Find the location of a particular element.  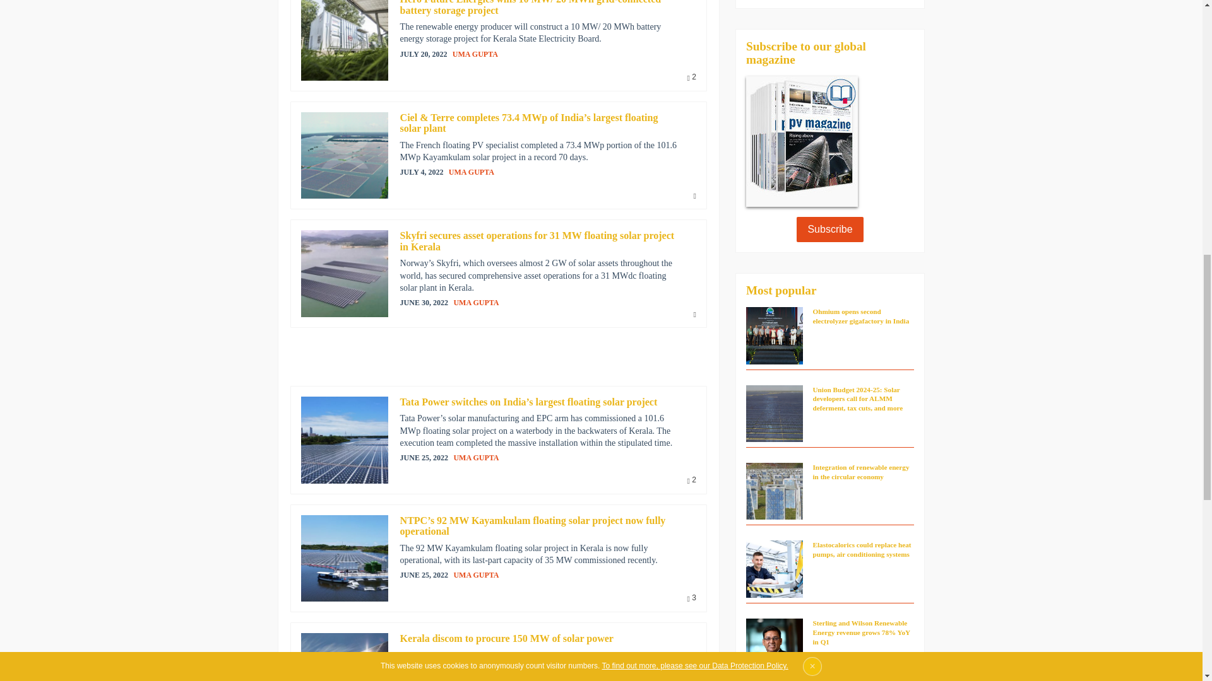

Monday, July 4, 2022, 12:29 pm is located at coordinates (422, 172).